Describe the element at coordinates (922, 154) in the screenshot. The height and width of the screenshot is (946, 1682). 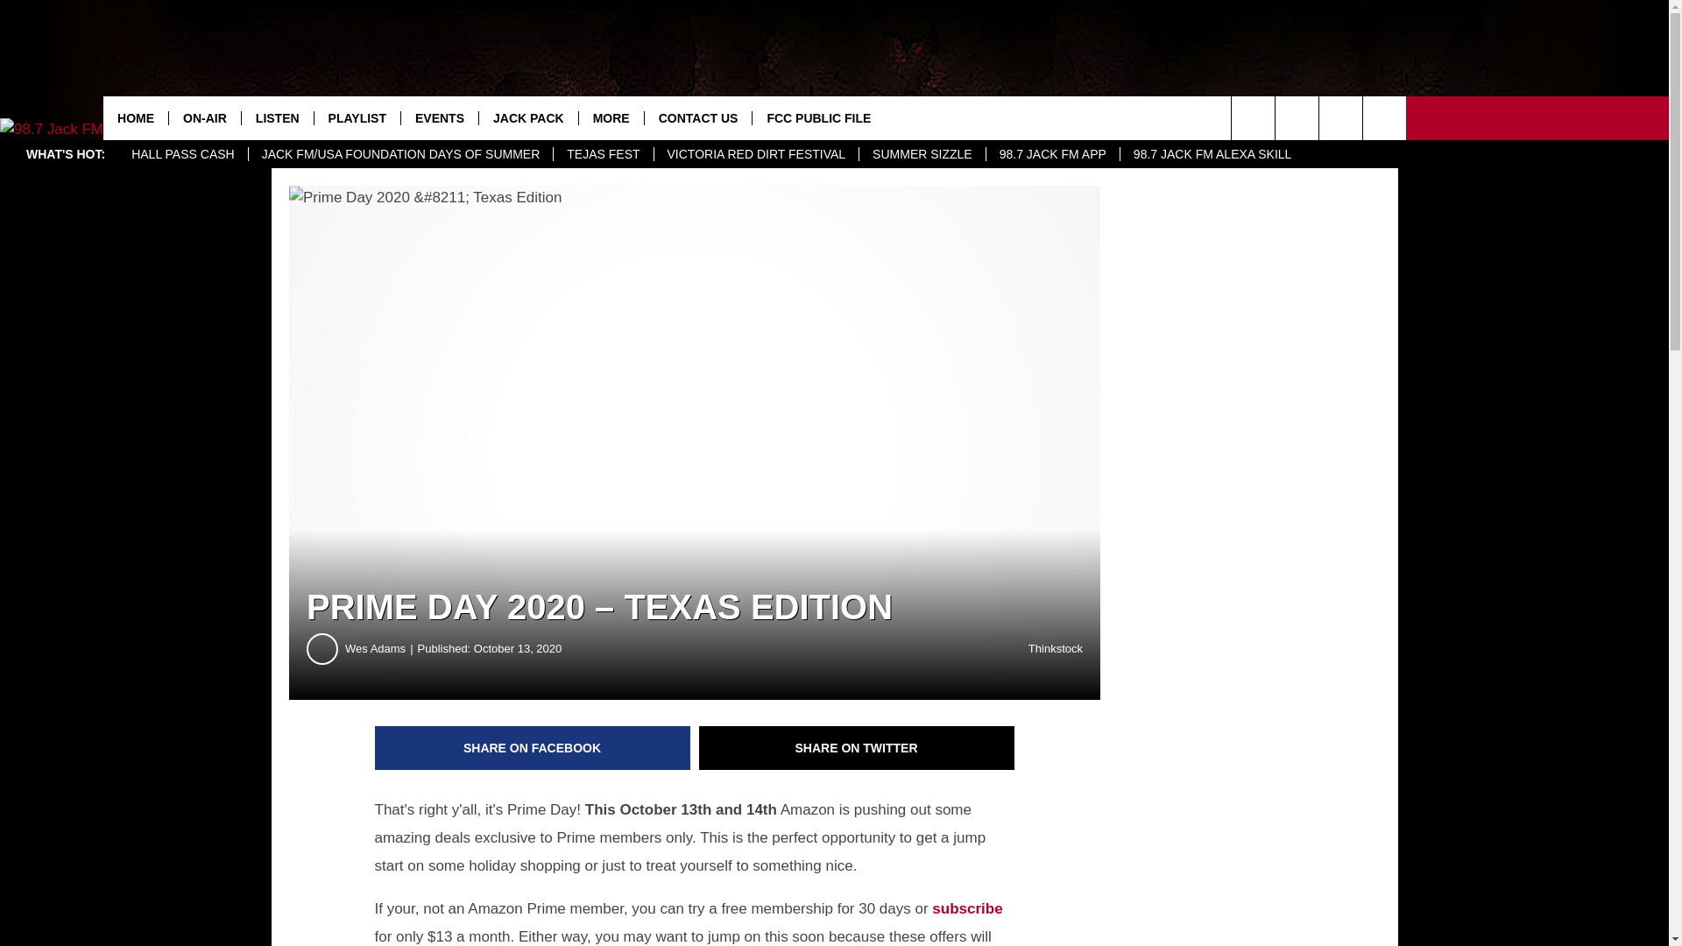
I see `SUMMER SIZZLE` at that location.